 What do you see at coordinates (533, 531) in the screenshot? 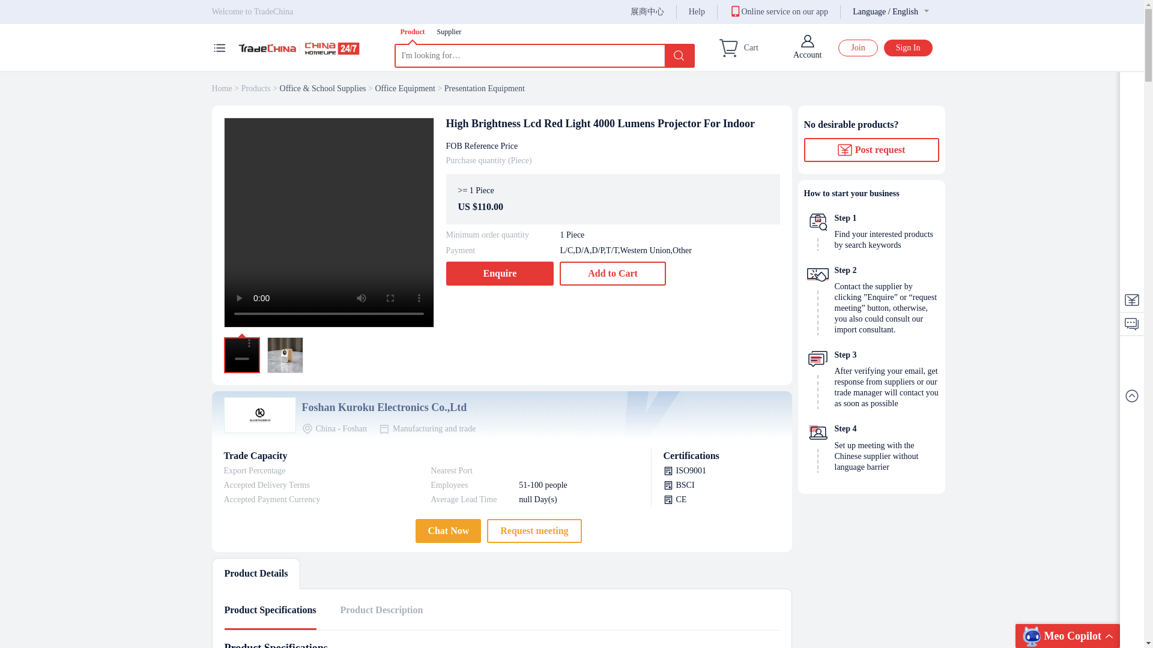
I see `Request meeting` at bounding box center [533, 531].